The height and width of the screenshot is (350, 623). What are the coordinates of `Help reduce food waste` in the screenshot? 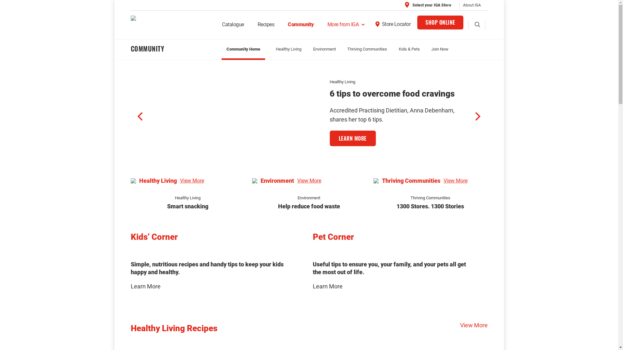 It's located at (309, 206).